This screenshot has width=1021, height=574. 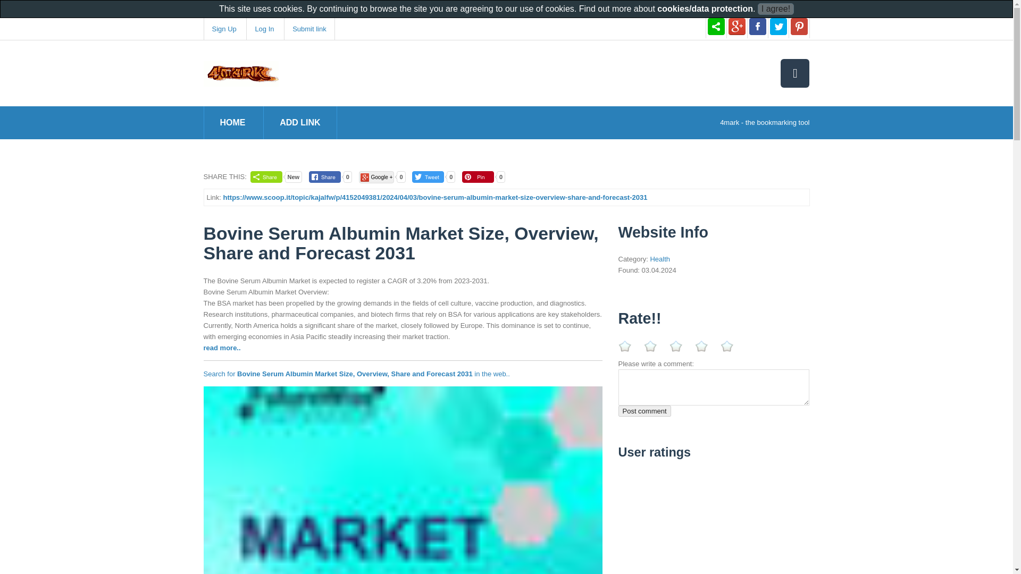 I want to click on Sign Up, so click(x=223, y=29).